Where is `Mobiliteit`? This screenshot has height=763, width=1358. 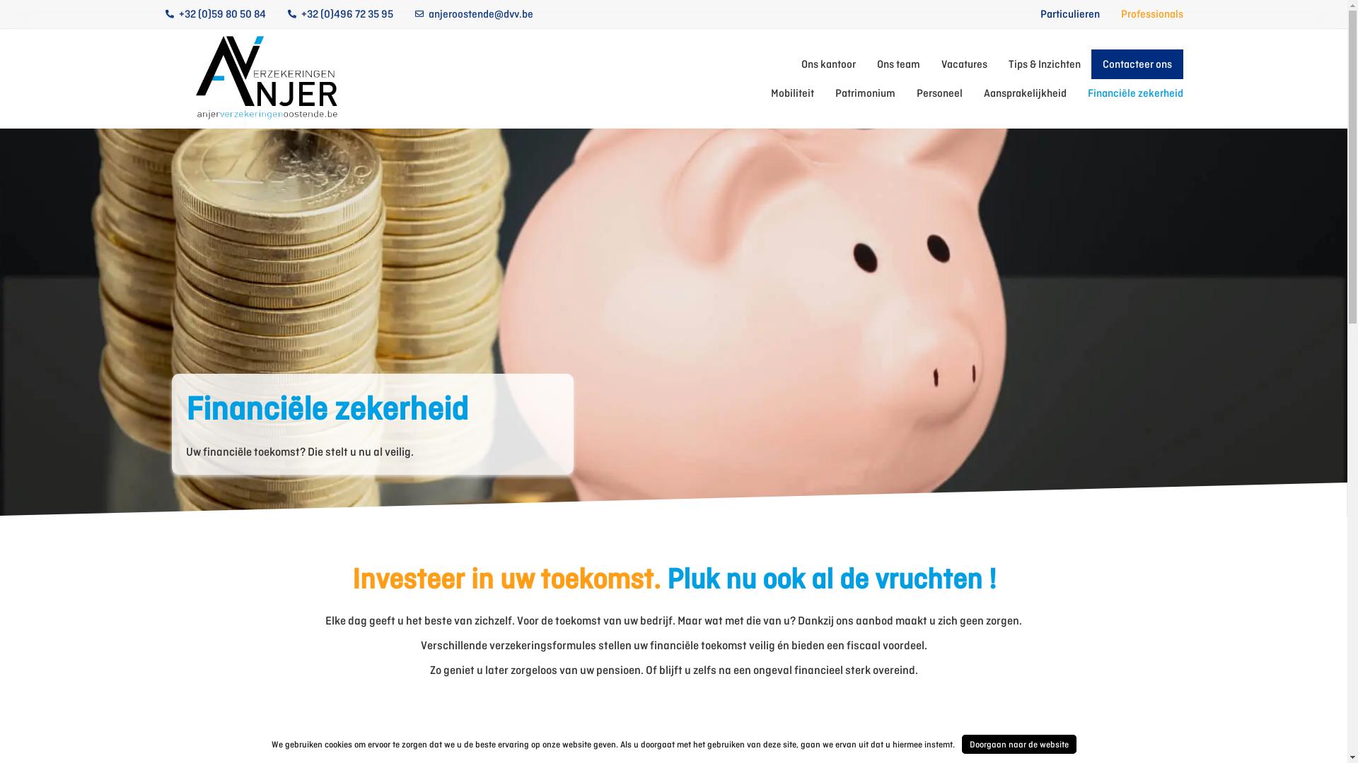 Mobiliteit is located at coordinates (792, 93).